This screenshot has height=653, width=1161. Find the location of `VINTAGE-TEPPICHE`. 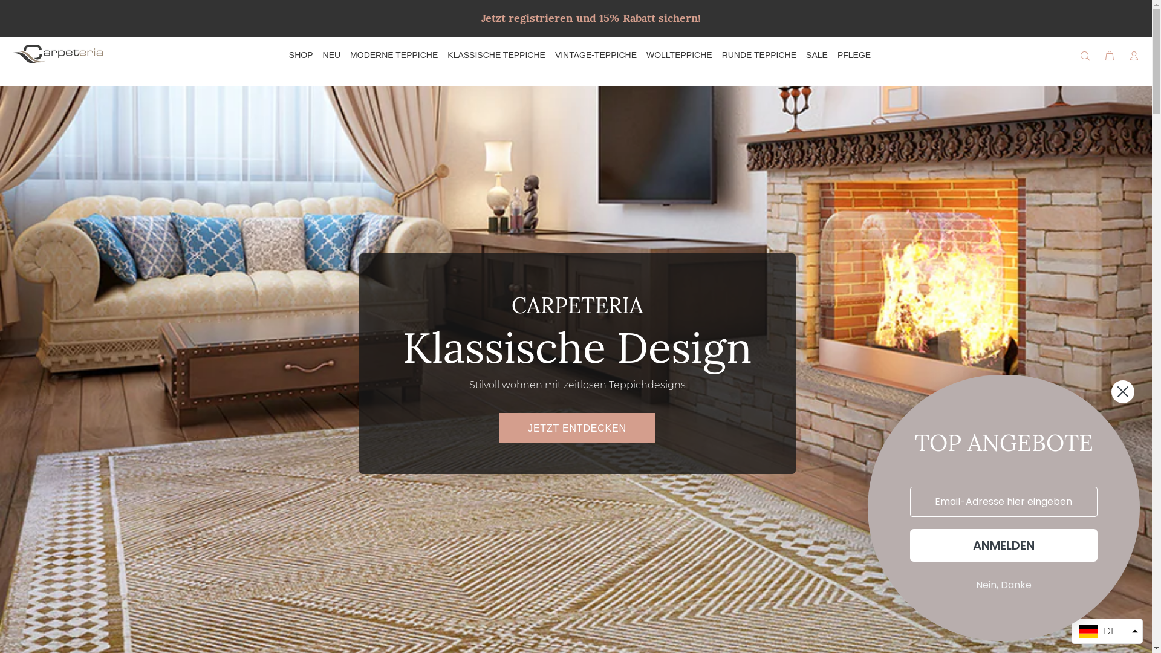

VINTAGE-TEPPICHE is located at coordinates (596, 56).